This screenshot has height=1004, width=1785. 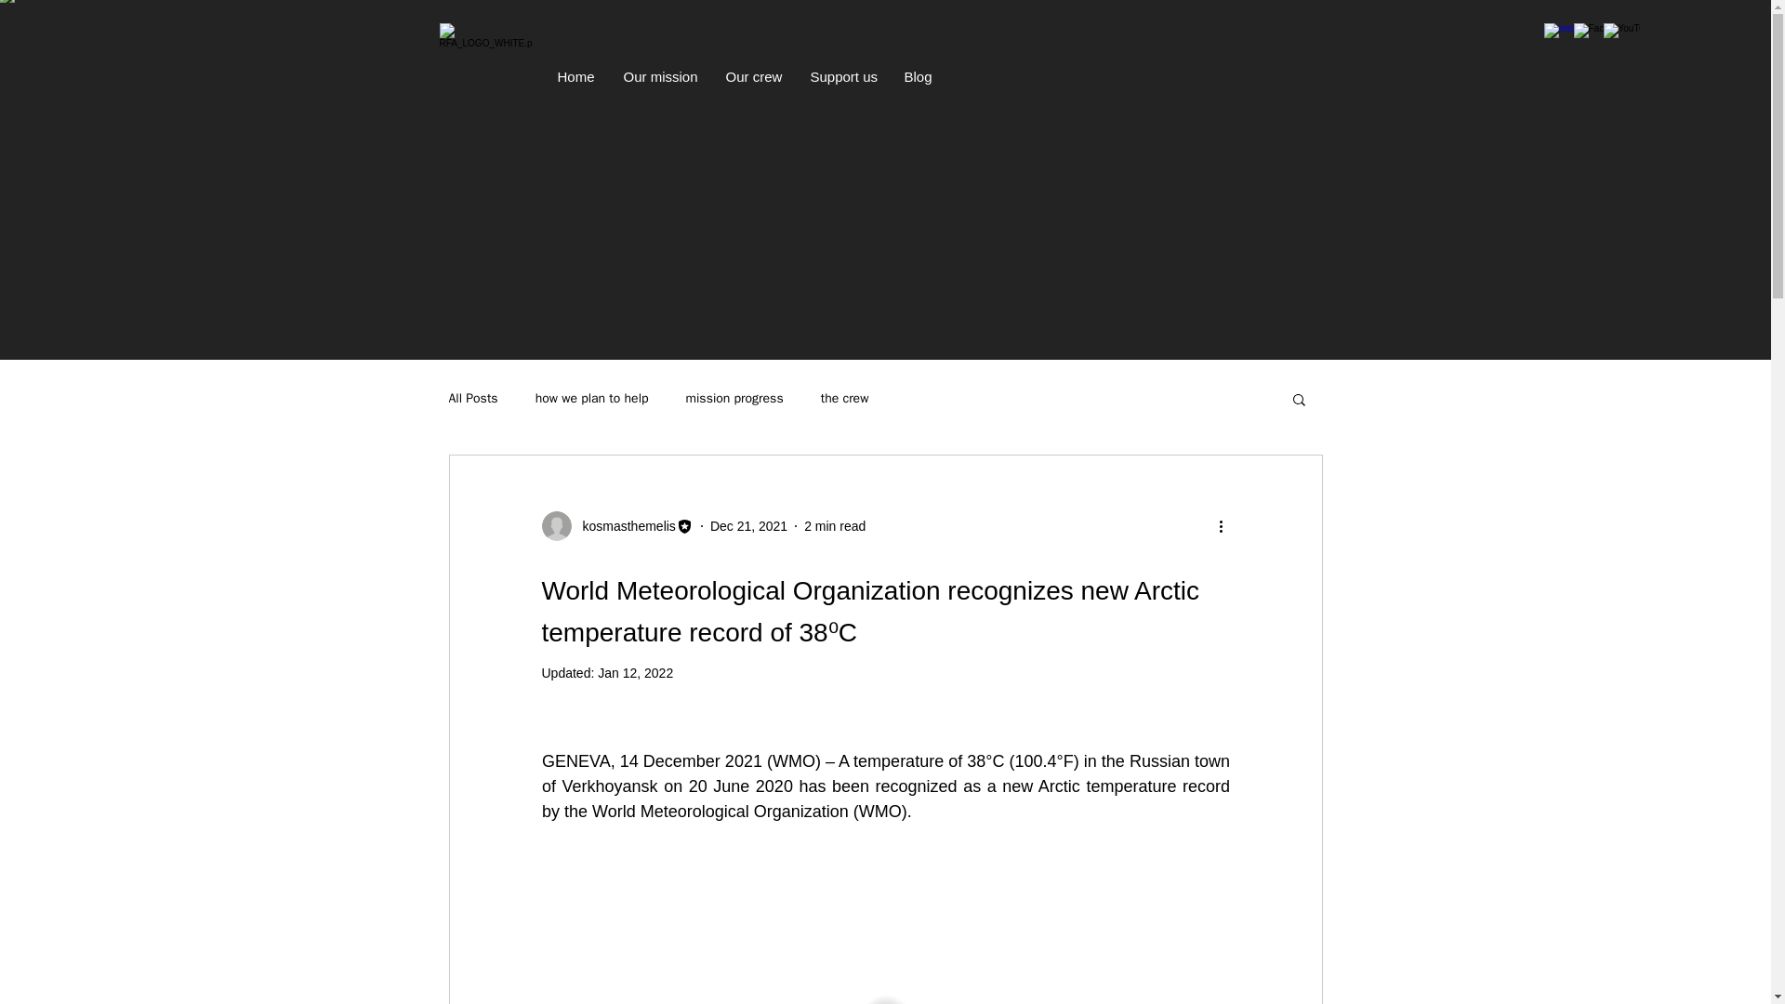 What do you see at coordinates (592, 399) in the screenshot?
I see `how we plan to help` at bounding box center [592, 399].